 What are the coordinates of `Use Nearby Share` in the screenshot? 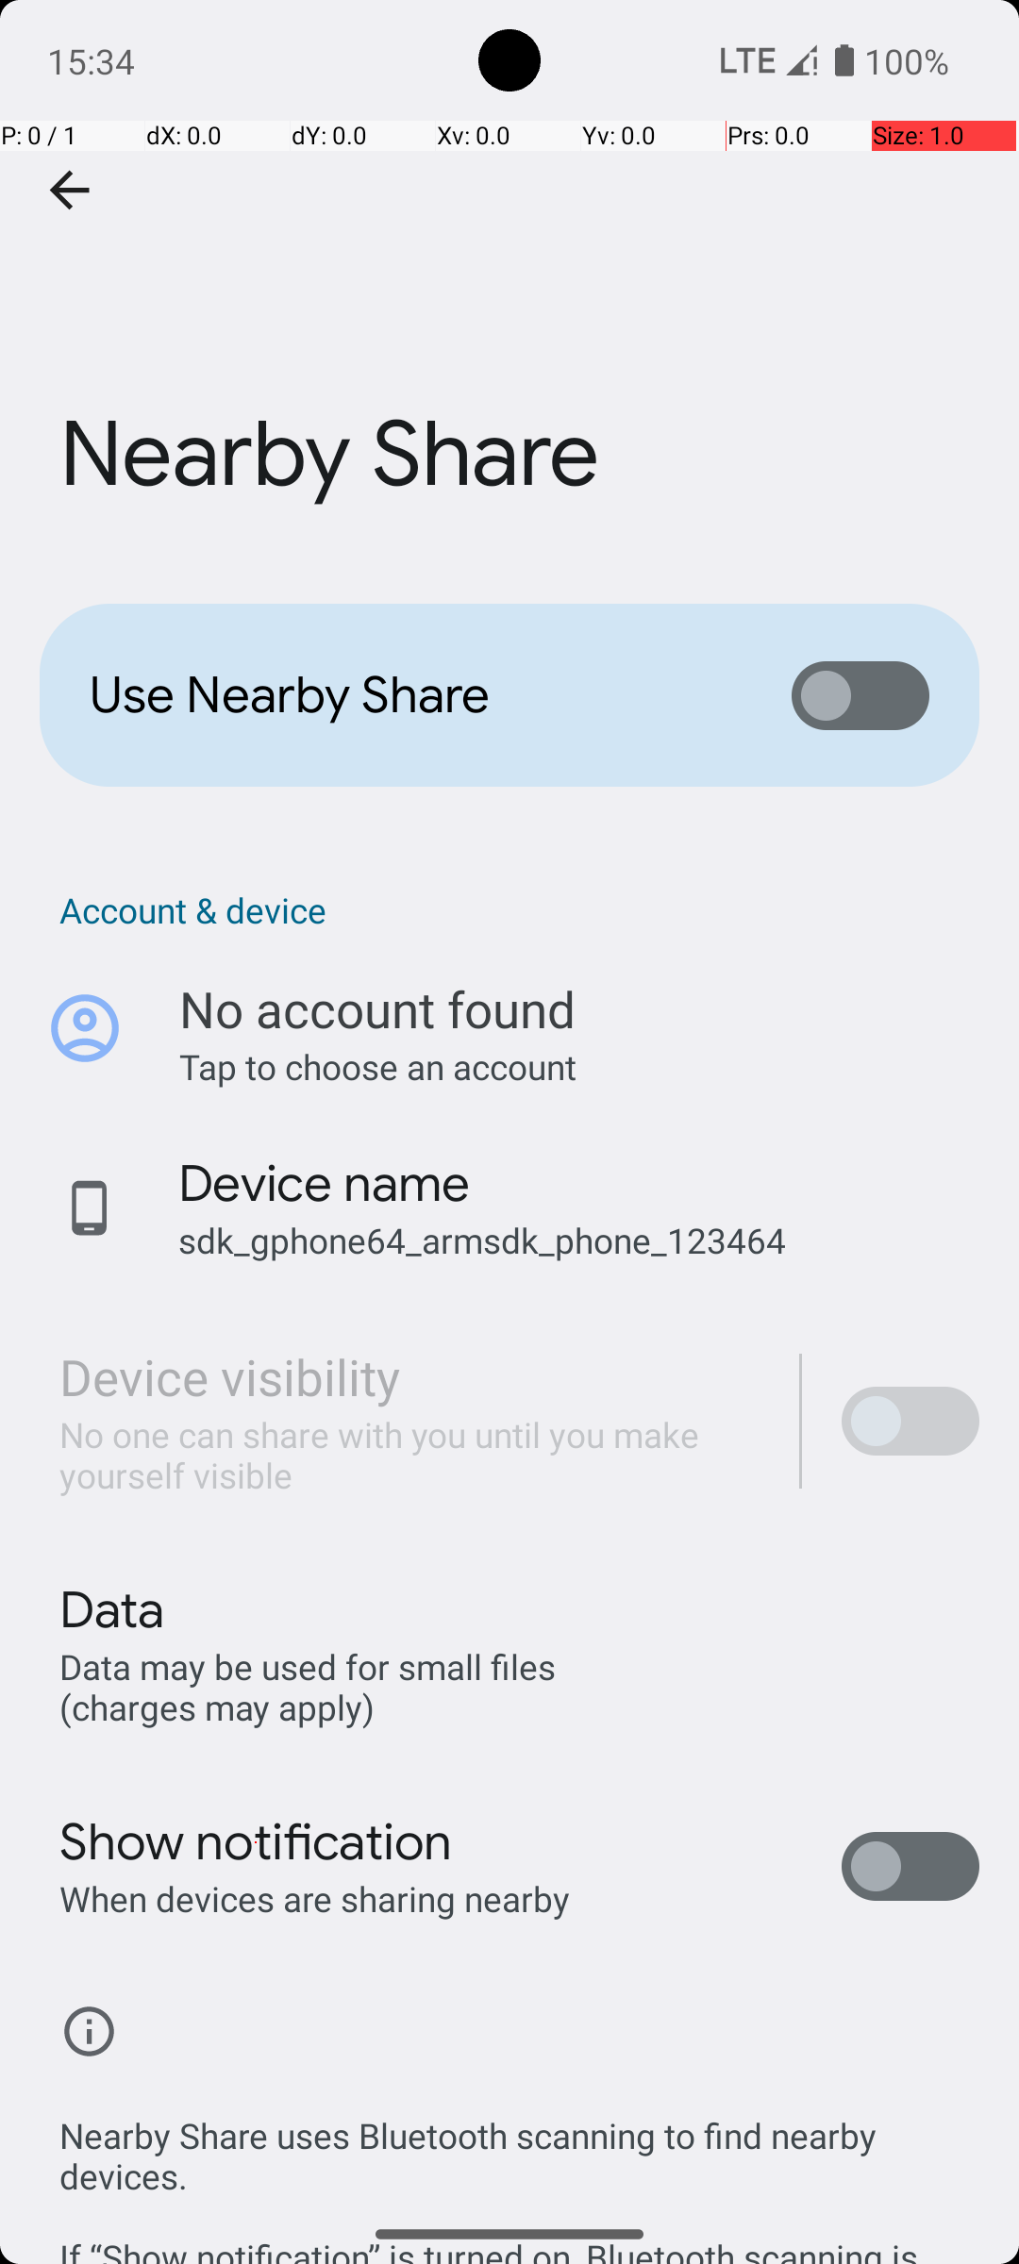 It's located at (411, 695).